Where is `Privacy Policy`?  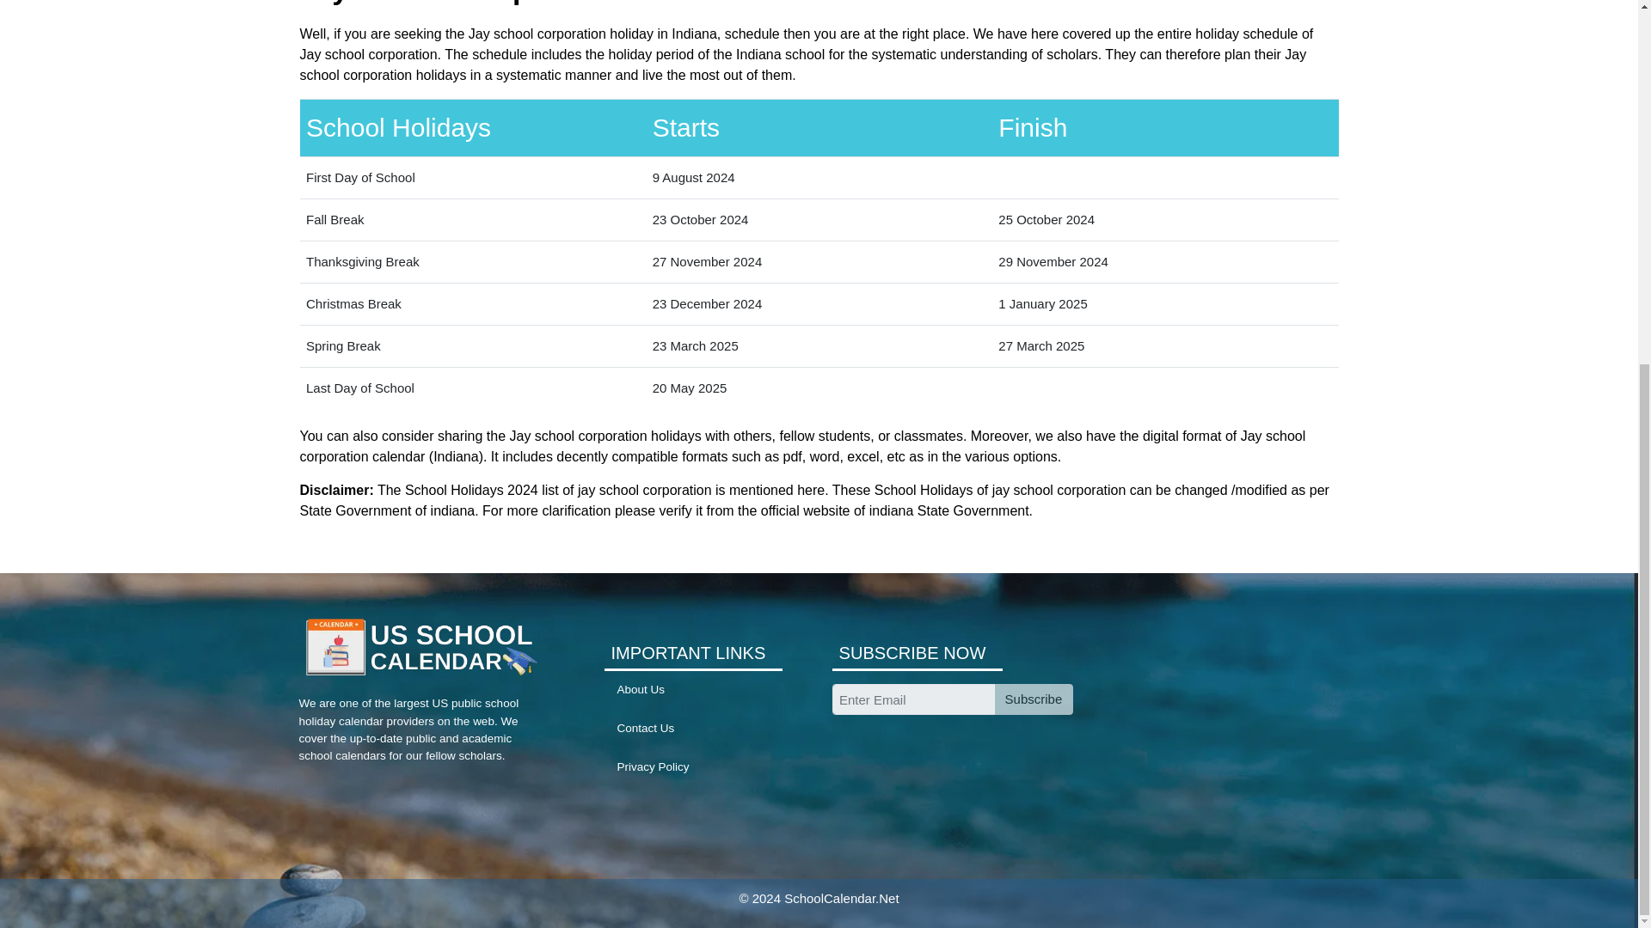 Privacy Policy is located at coordinates (654, 766).